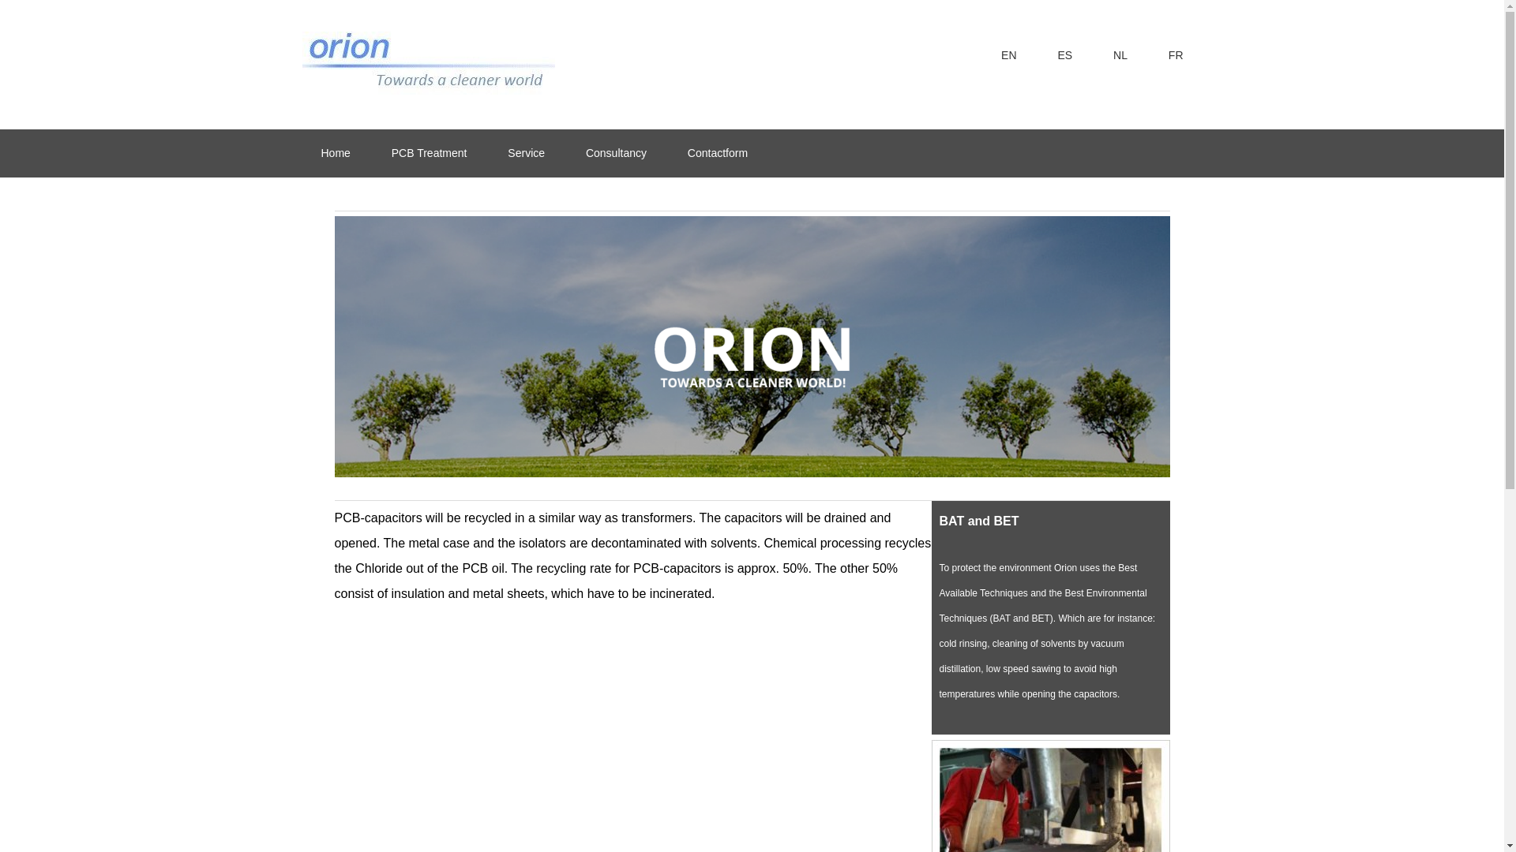 The height and width of the screenshot is (852, 1516). Describe the element at coordinates (717, 153) in the screenshot. I see `Contactform` at that location.